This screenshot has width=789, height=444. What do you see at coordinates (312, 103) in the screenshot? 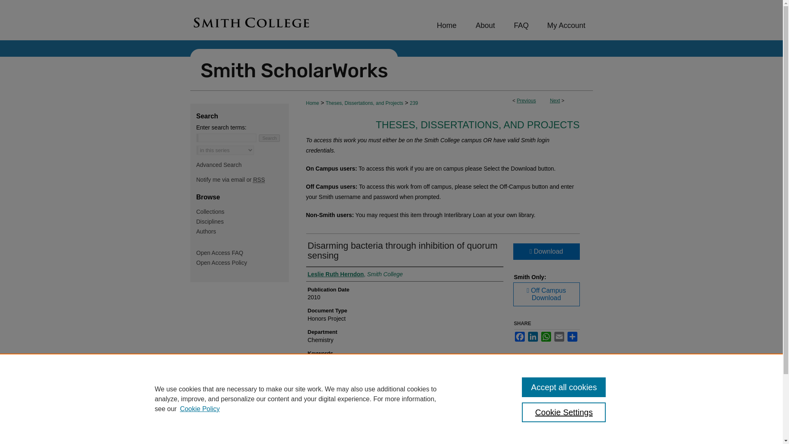
I see `Home` at bounding box center [312, 103].